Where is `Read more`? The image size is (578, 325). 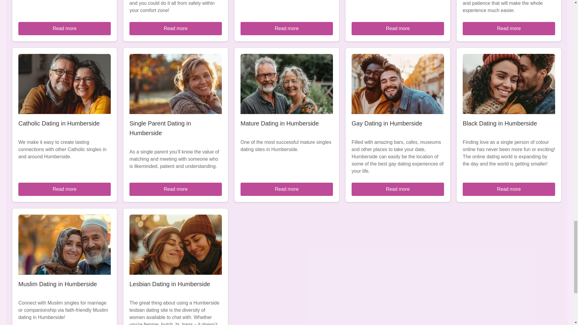 Read more is located at coordinates (64, 189).